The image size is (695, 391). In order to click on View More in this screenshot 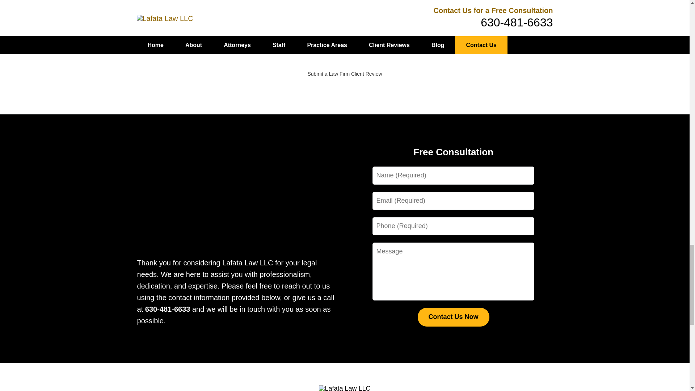, I will do `click(345, 42)`.